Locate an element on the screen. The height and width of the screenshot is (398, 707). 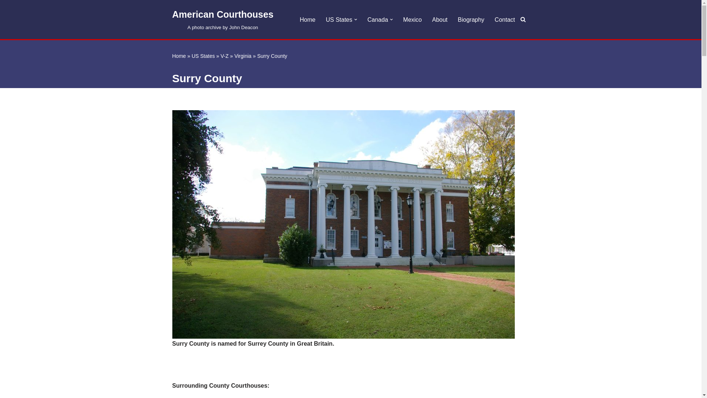
Skip to content is located at coordinates (223, 19).